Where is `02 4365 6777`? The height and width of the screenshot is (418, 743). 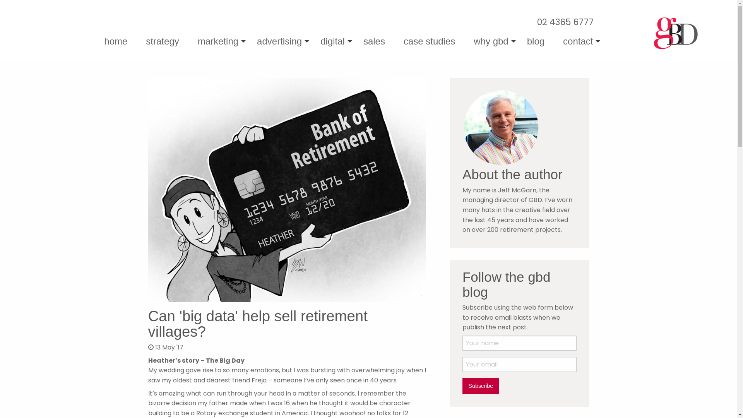
02 4365 6777 is located at coordinates (565, 22).